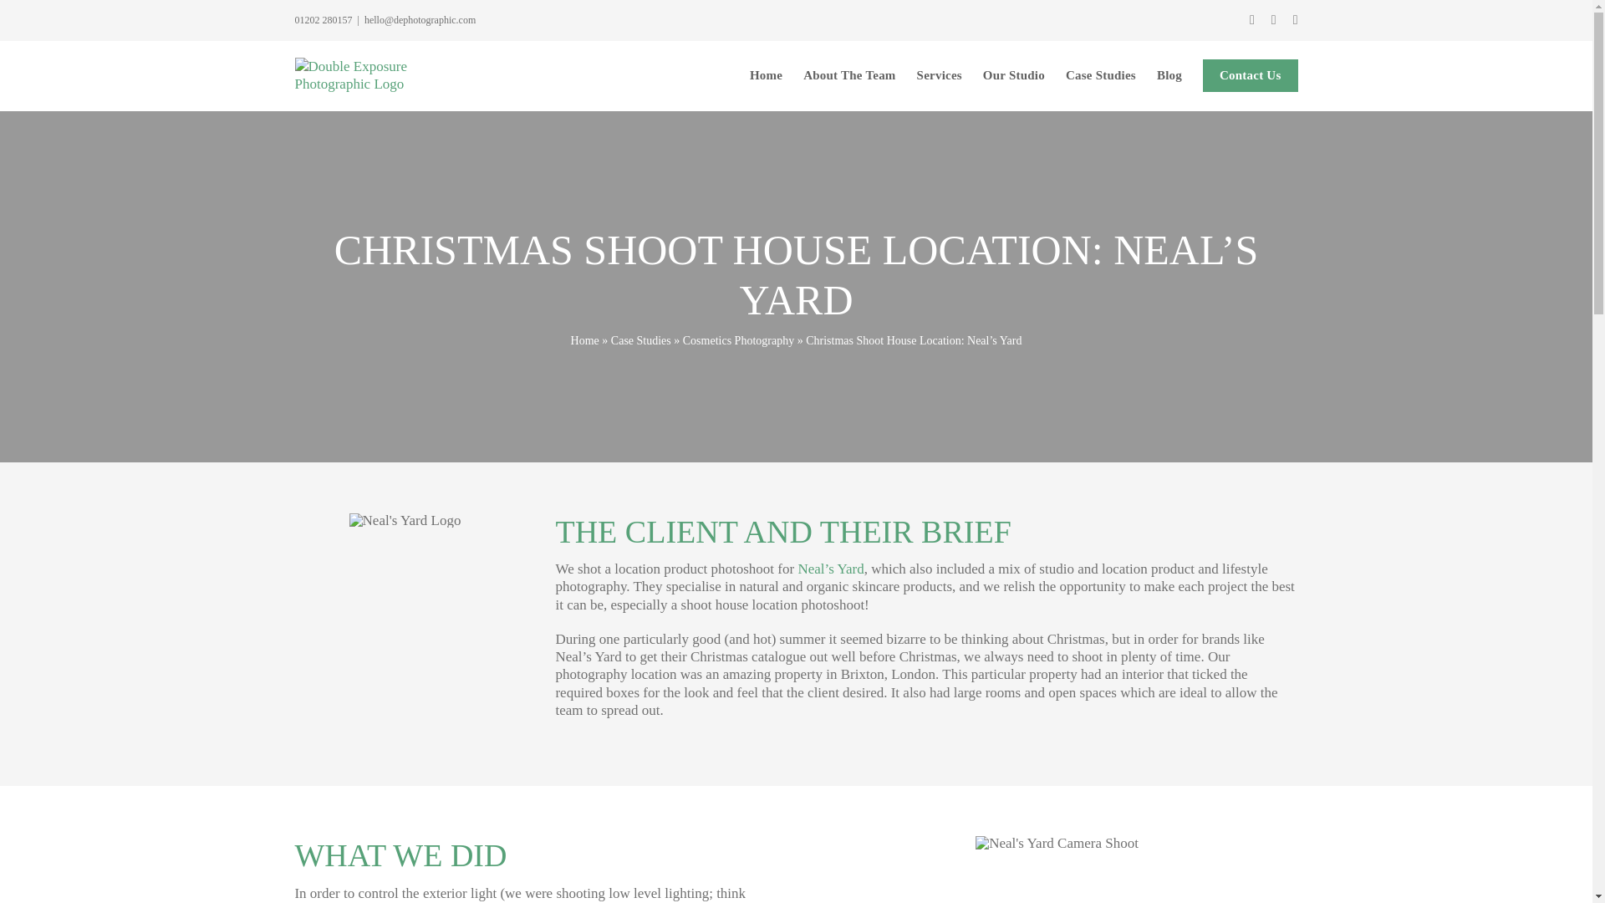  I want to click on Case Studies, so click(640, 339).